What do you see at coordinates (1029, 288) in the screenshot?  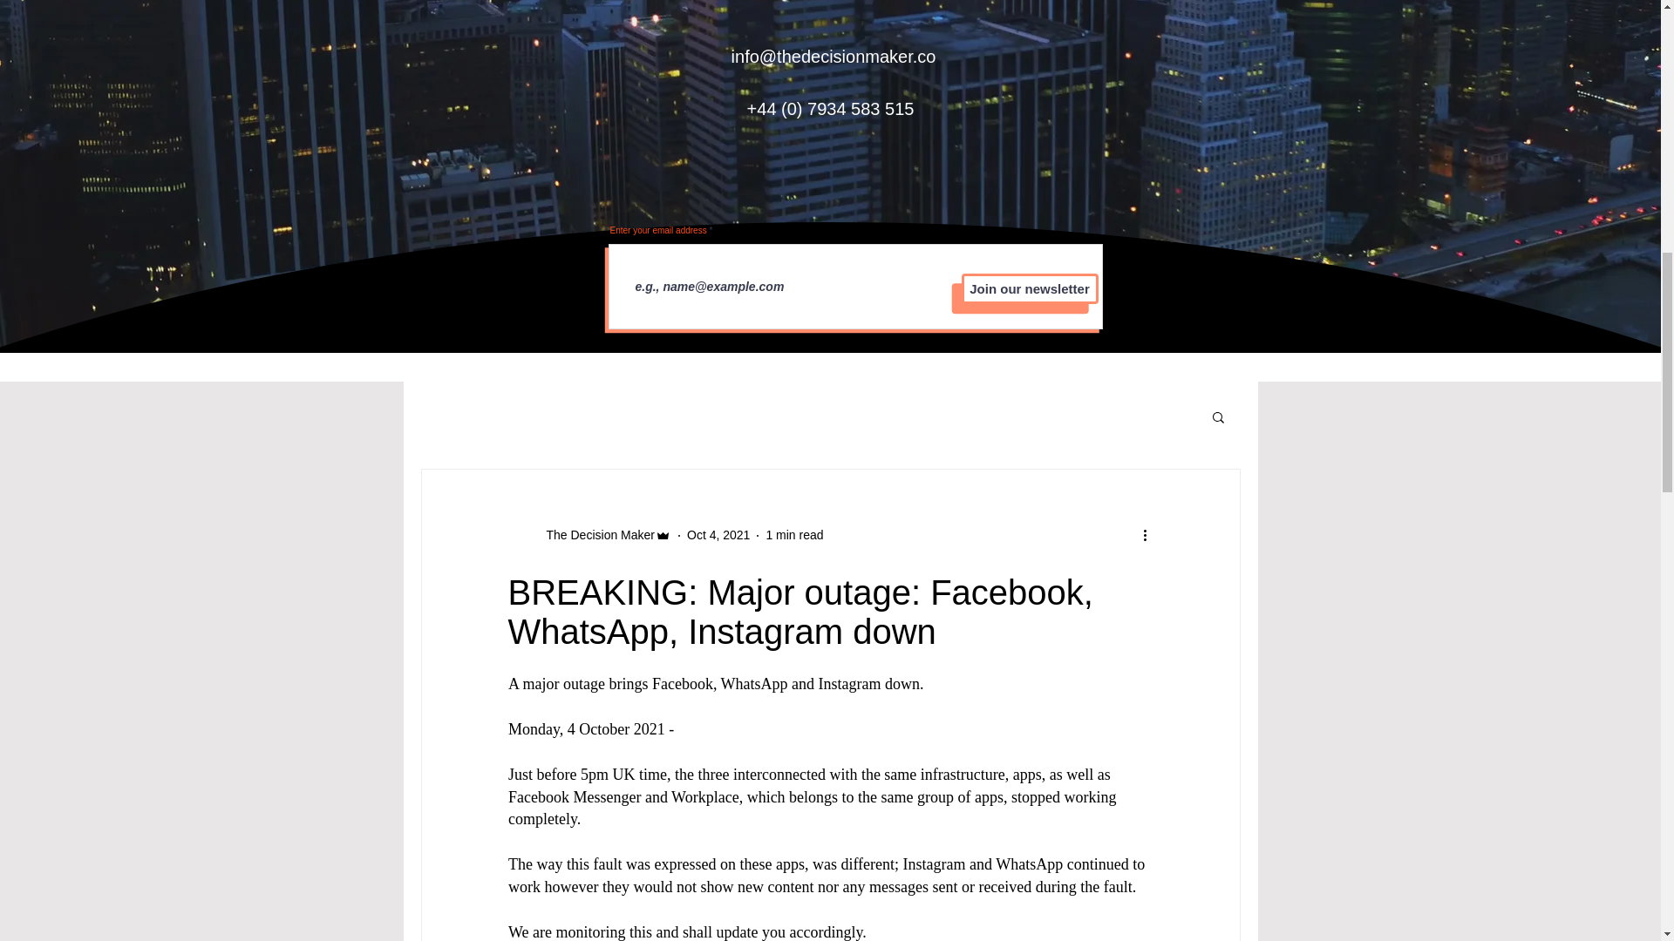 I see `Join our newsletter` at bounding box center [1029, 288].